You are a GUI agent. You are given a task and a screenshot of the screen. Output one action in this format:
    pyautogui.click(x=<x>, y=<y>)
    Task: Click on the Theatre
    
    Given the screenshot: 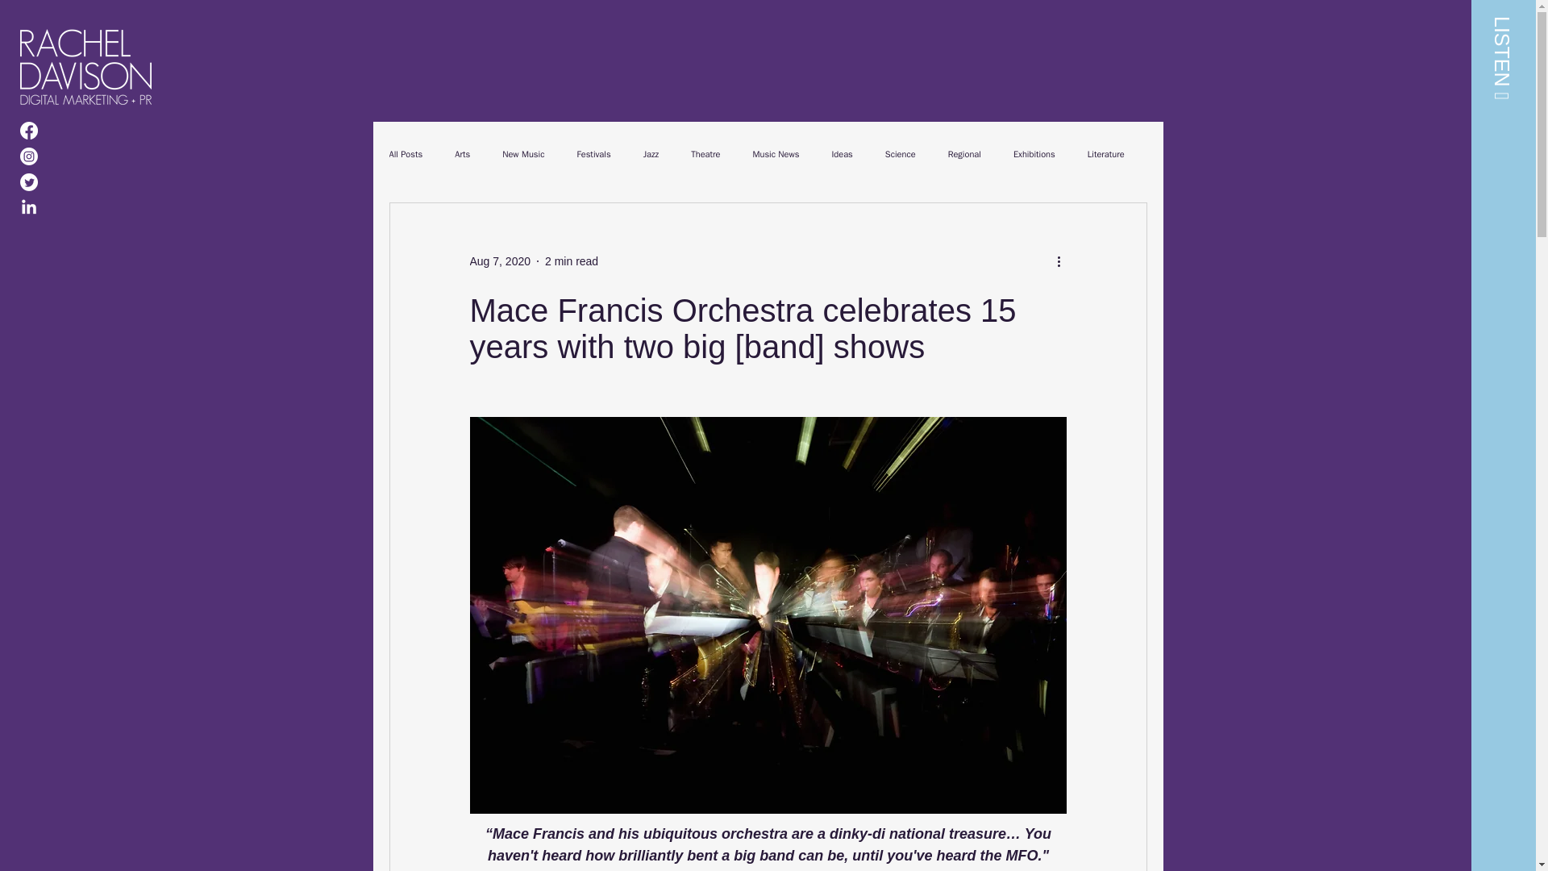 What is the action you would take?
    pyautogui.click(x=705, y=153)
    